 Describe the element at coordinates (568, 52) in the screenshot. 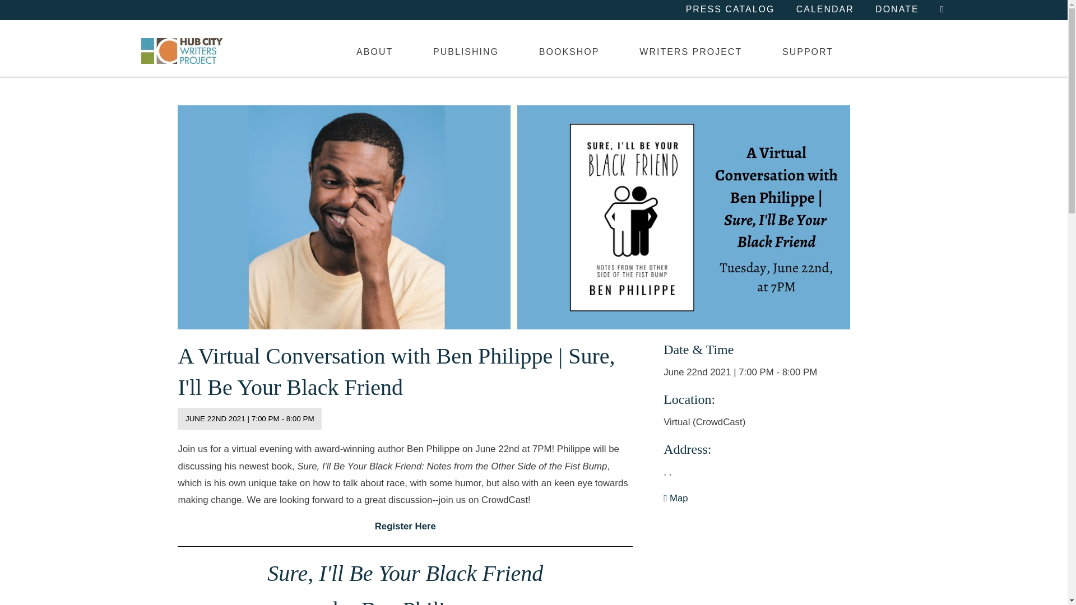

I see `BOOKSHOP` at that location.